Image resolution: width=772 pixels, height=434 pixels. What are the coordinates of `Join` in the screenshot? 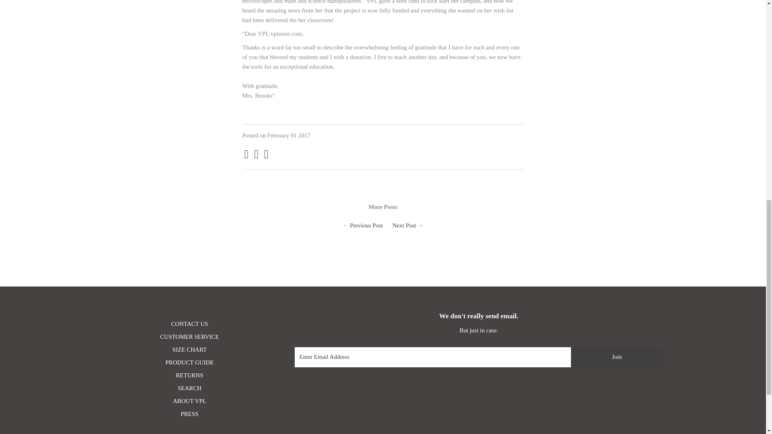 It's located at (617, 357).